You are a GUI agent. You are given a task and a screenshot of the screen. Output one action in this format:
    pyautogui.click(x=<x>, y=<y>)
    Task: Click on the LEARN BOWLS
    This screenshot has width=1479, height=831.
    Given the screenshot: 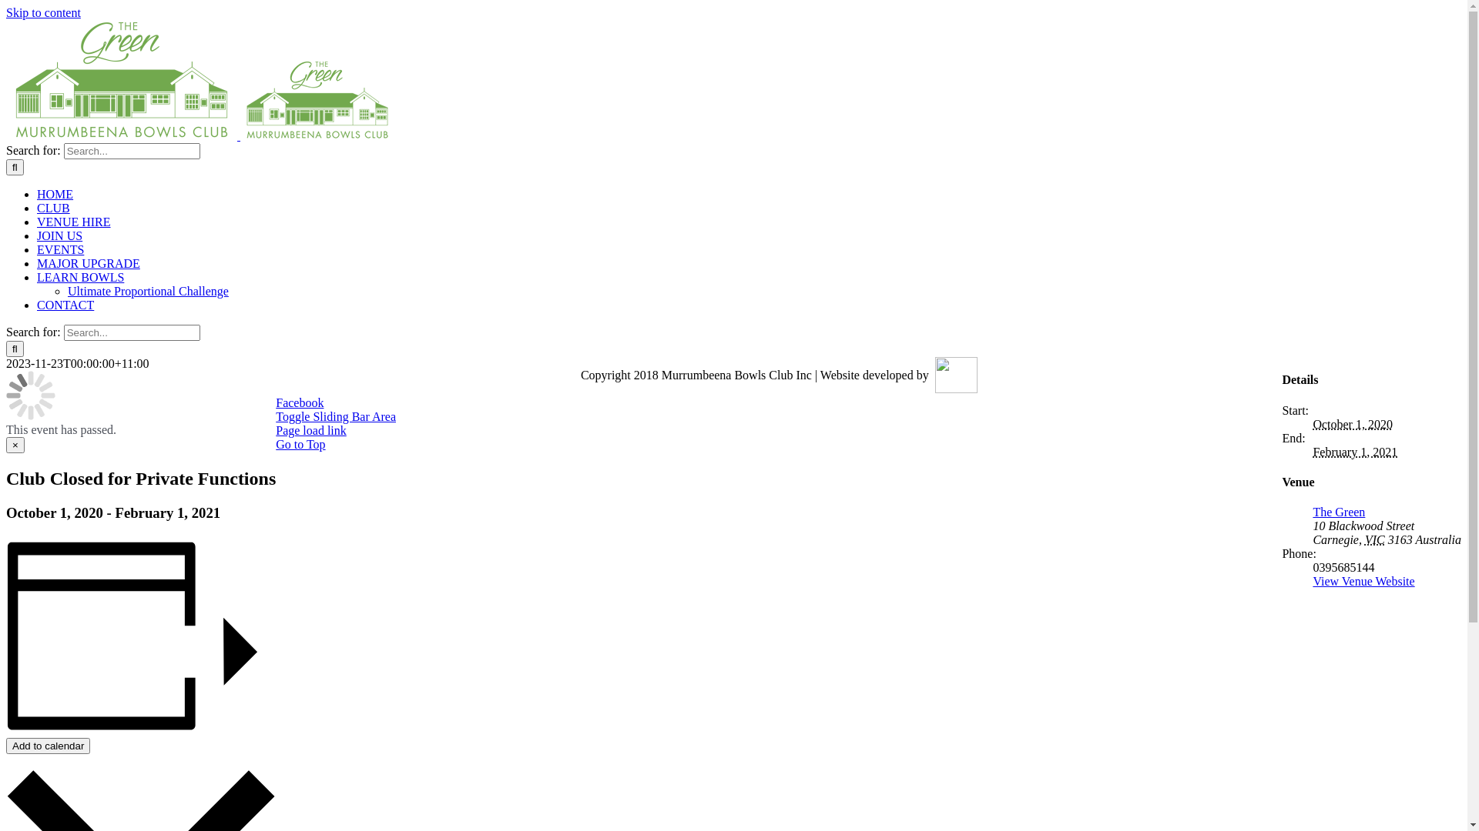 What is the action you would take?
    pyautogui.click(x=80, y=277)
    